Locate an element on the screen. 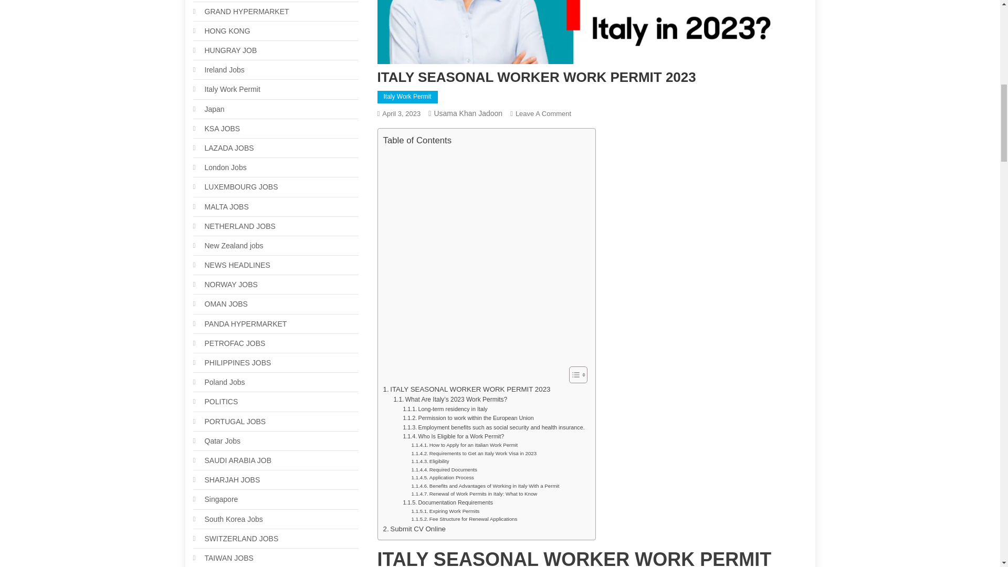  Long-term residency in Italy is located at coordinates (444, 469).